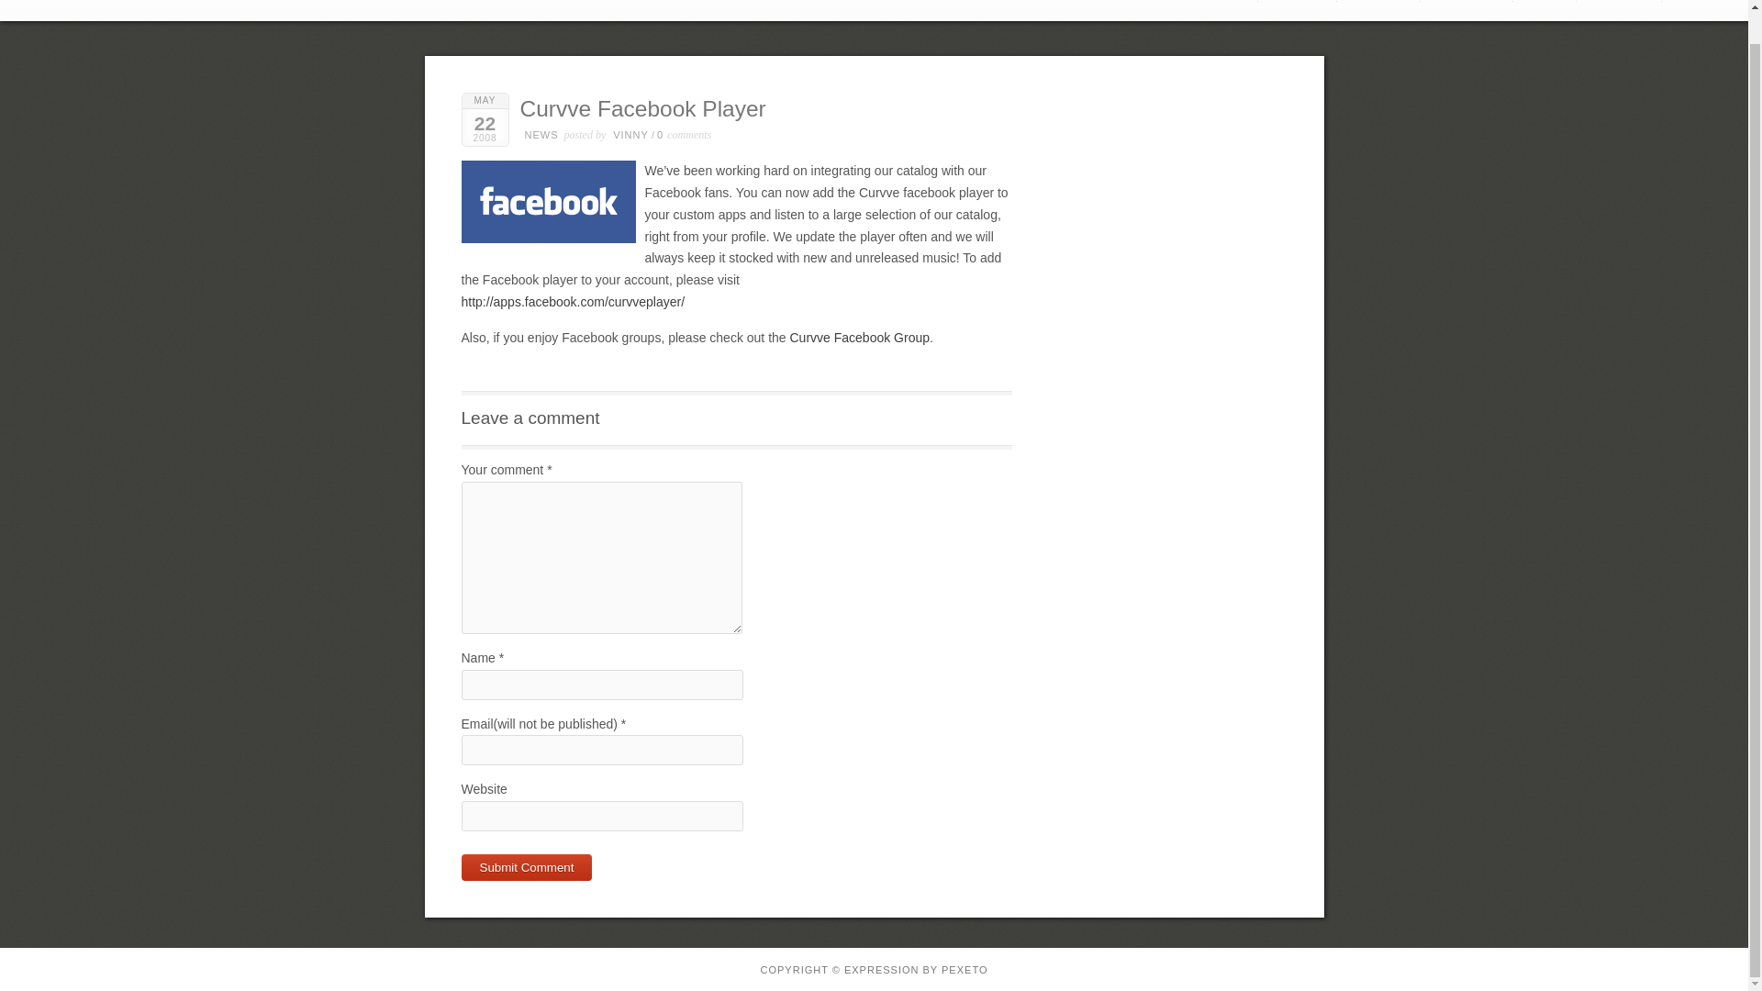 Image resolution: width=1762 pixels, height=991 pixels. I want to click on ARTISTS, so click(1296, 1).